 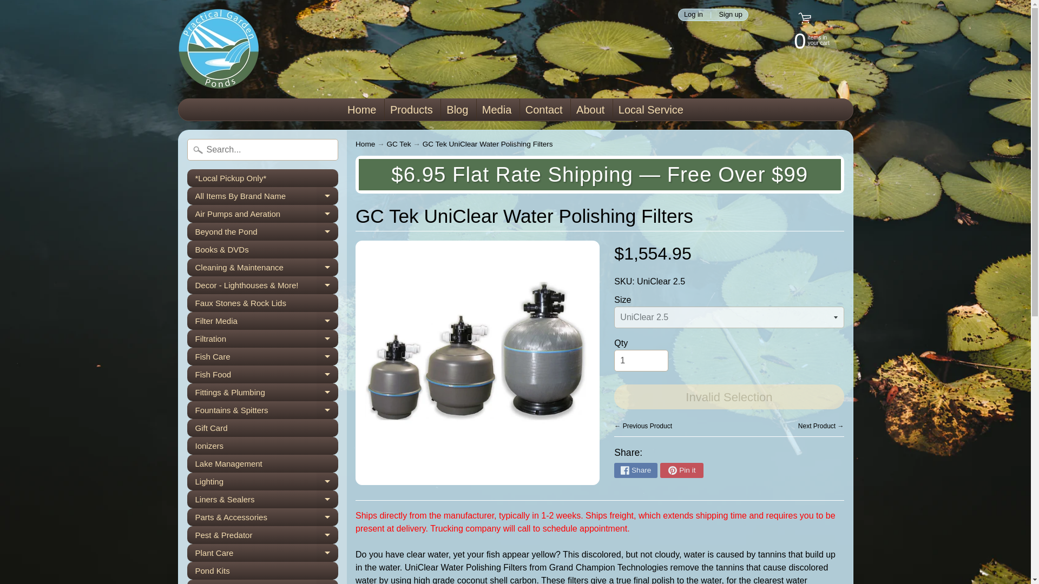 What do you see at coordinates (327, 196) in the screenshot?
I see `Expand child menu` at bounding box center [327, 196].